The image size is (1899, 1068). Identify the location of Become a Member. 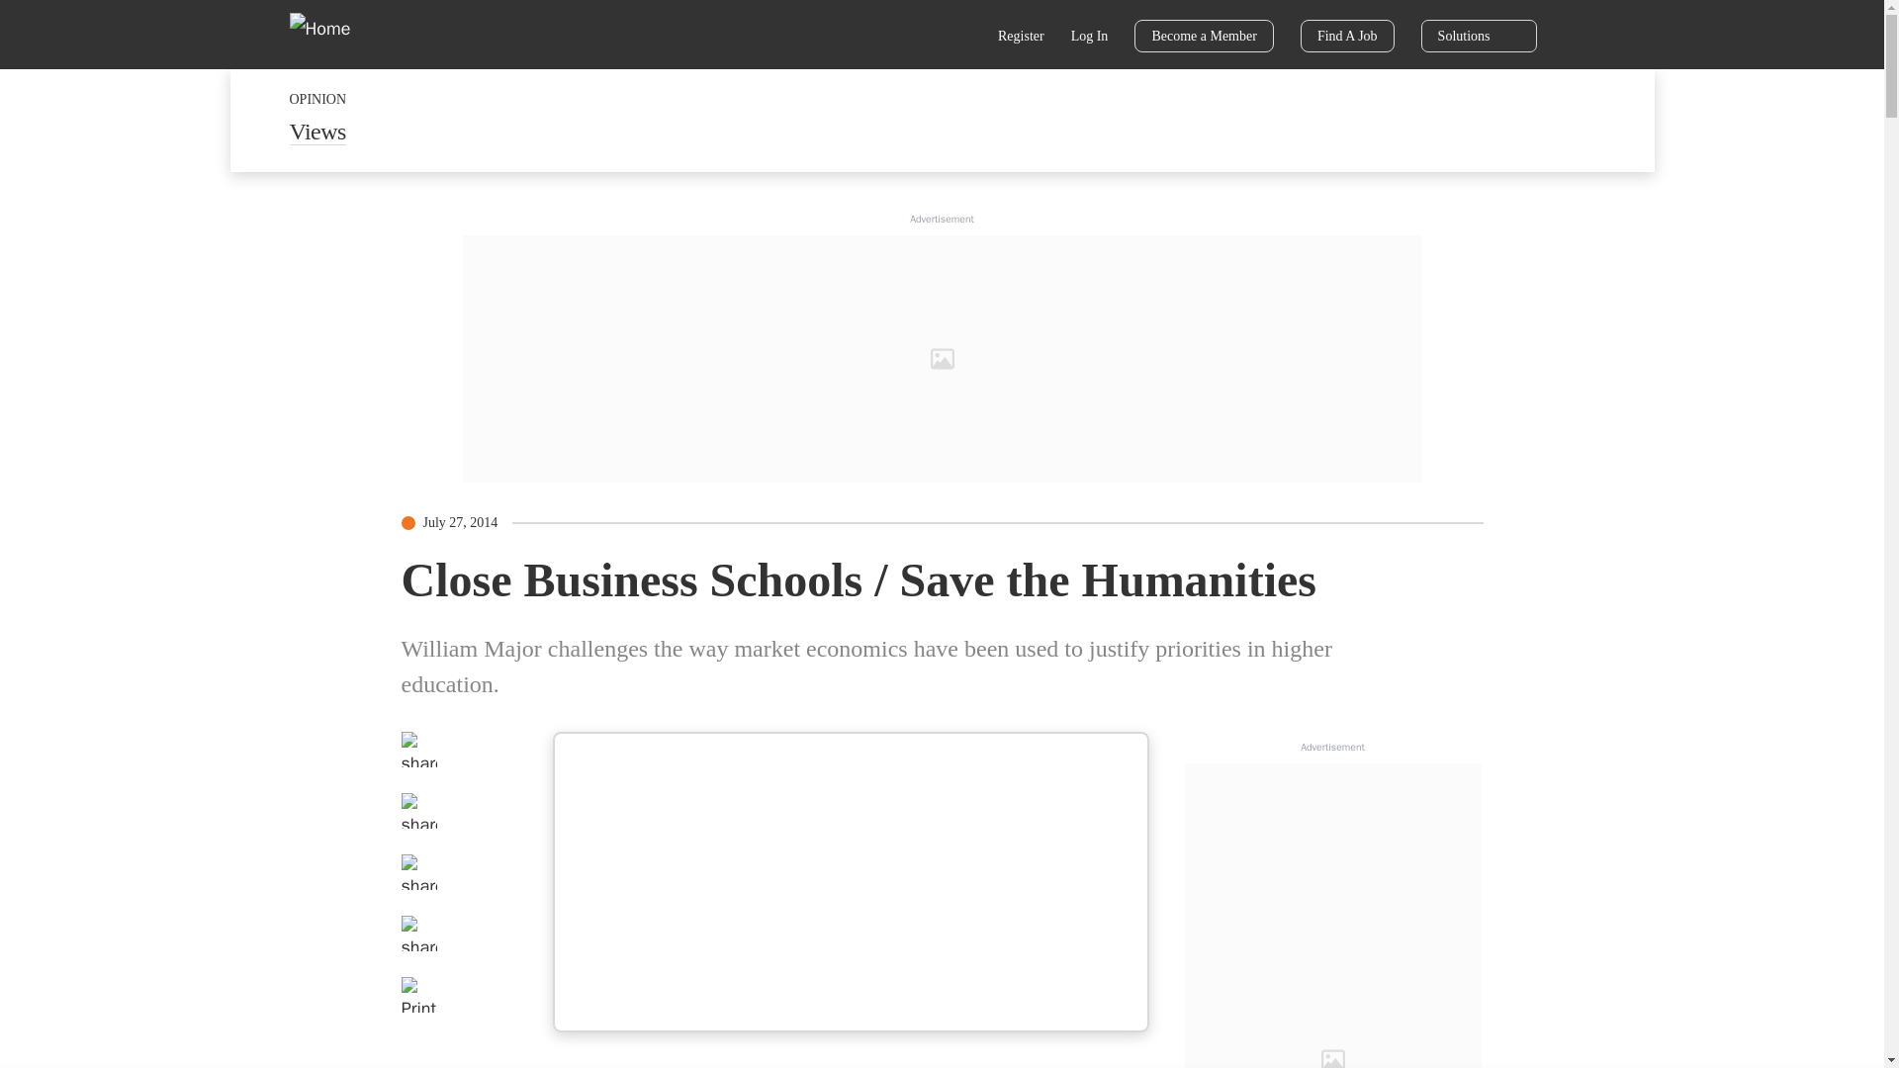
(1204, 36).